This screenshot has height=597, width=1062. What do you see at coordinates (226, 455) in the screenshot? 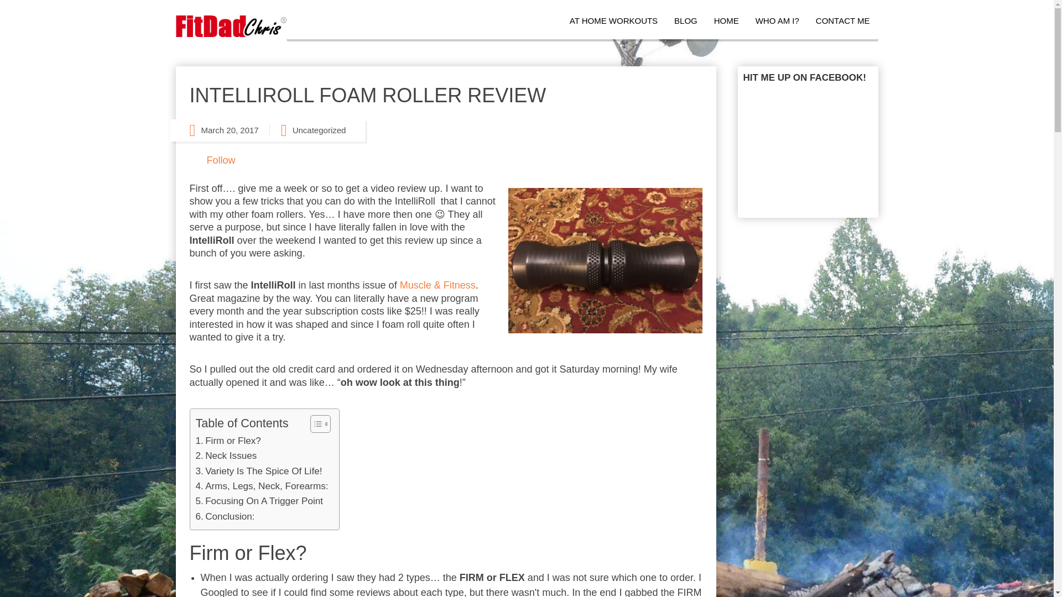
I see `Neck Issues` at bounding box center [226, 455].